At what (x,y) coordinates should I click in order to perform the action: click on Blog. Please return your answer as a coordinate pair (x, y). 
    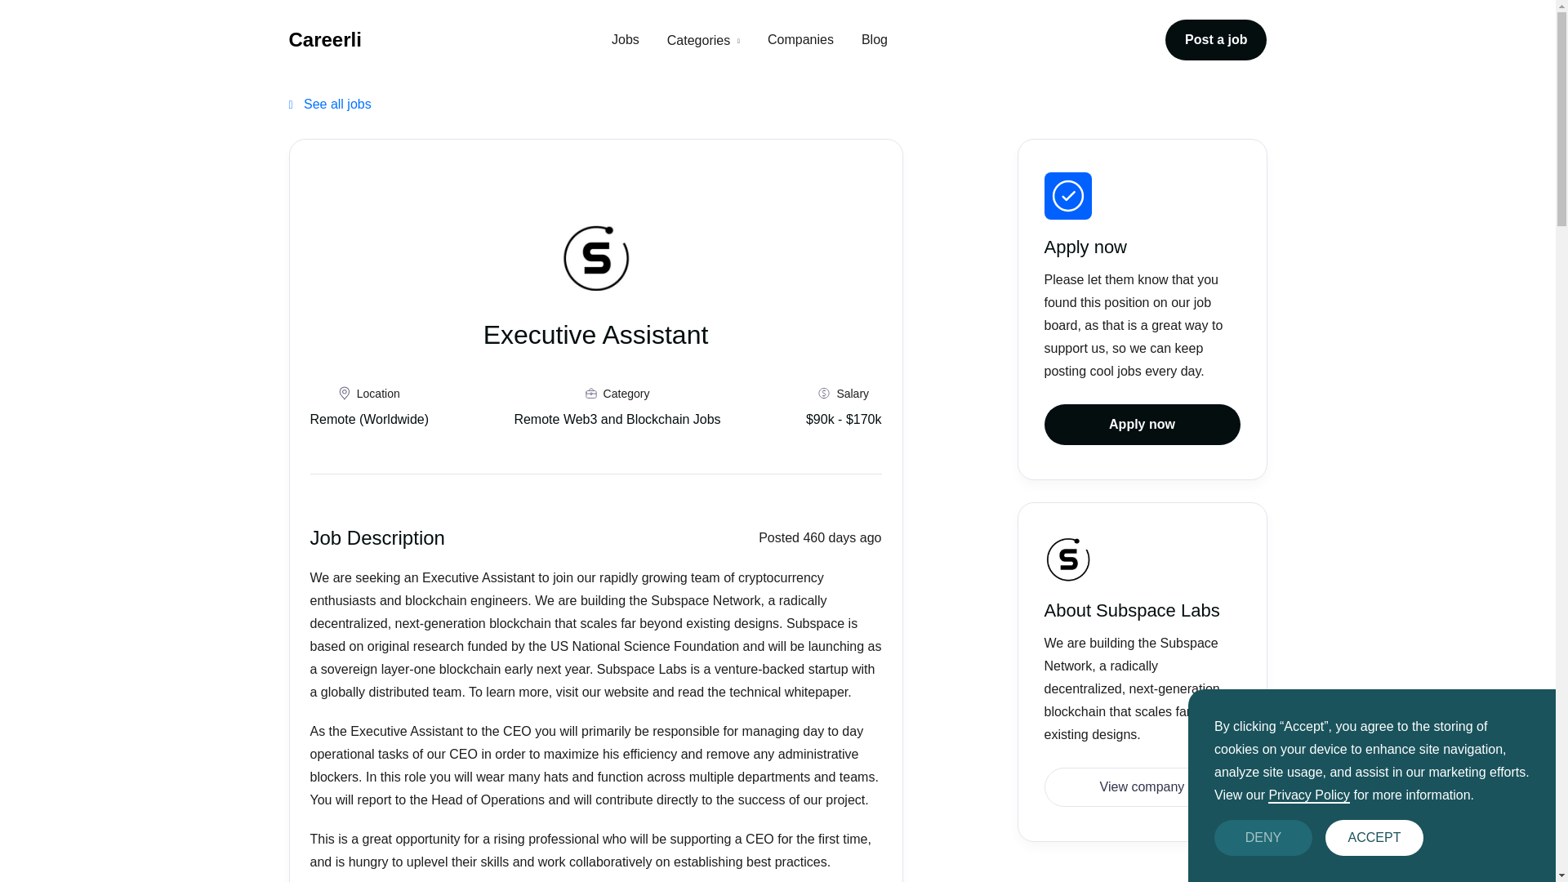
    Looking at the image, I should click on (874, 39).